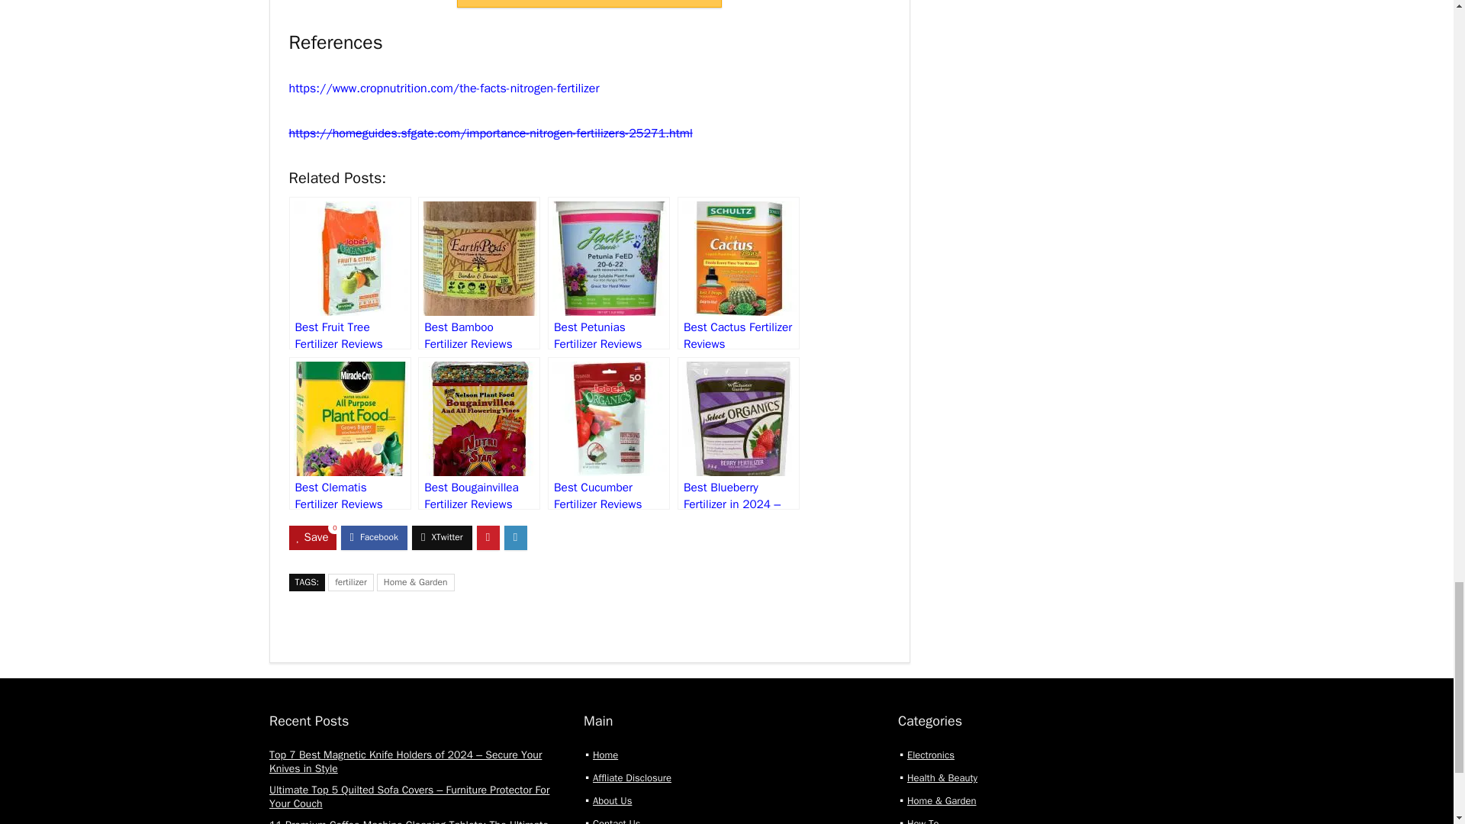 The height and width of the screenshot is (824, 1465). Describe the element at coordinates (349, 273) in the screenshot. I see `Best Fruit Tree Fertilizer Reviews` at that location.